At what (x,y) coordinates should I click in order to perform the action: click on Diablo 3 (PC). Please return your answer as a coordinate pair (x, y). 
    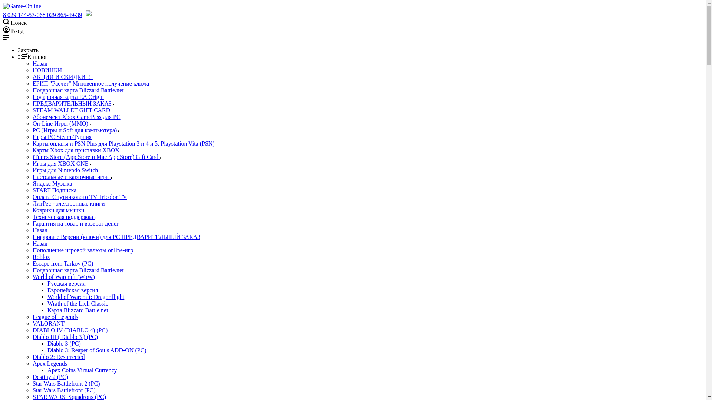
    Looking at the image, I should click on (64, 344).